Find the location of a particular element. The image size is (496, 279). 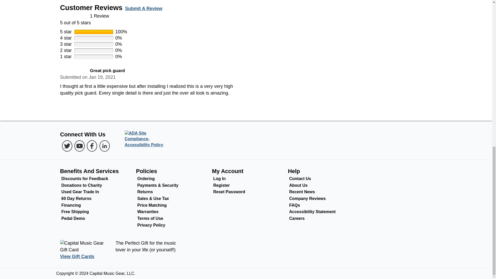

Our Twitter Page - Opens in new Tab is located at coordinates (67, 146).